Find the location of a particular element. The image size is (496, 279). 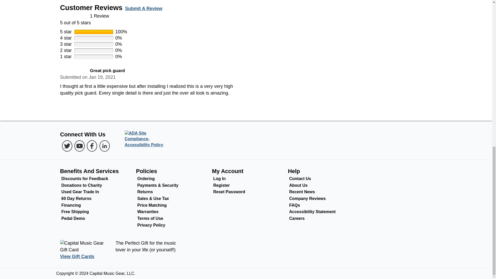

Our Twitter Page - Opens in new Tab is located at coordinates (67, 146).